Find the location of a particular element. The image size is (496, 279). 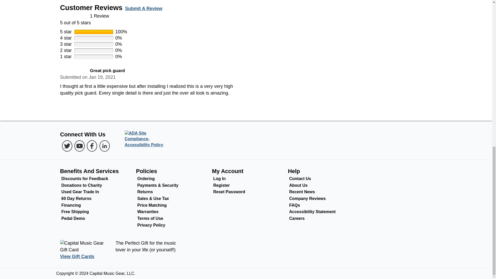

Our Twitter Page - Opens in new Tab is located at coordinates (67, 146).